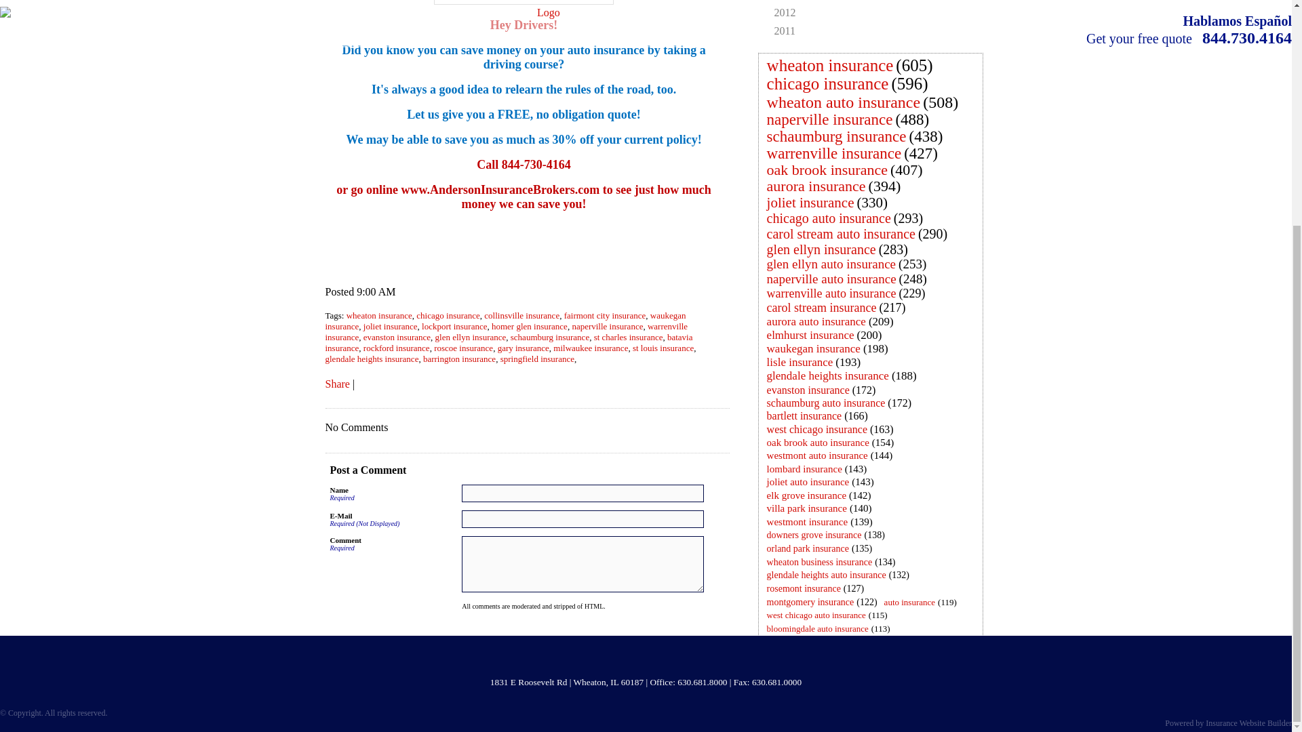 The height and width of the screenshot is (732, 1302). Describe the element at coordinates (831, 263) in the screenshot. I see `glen ellyn auto insurance` at that location.